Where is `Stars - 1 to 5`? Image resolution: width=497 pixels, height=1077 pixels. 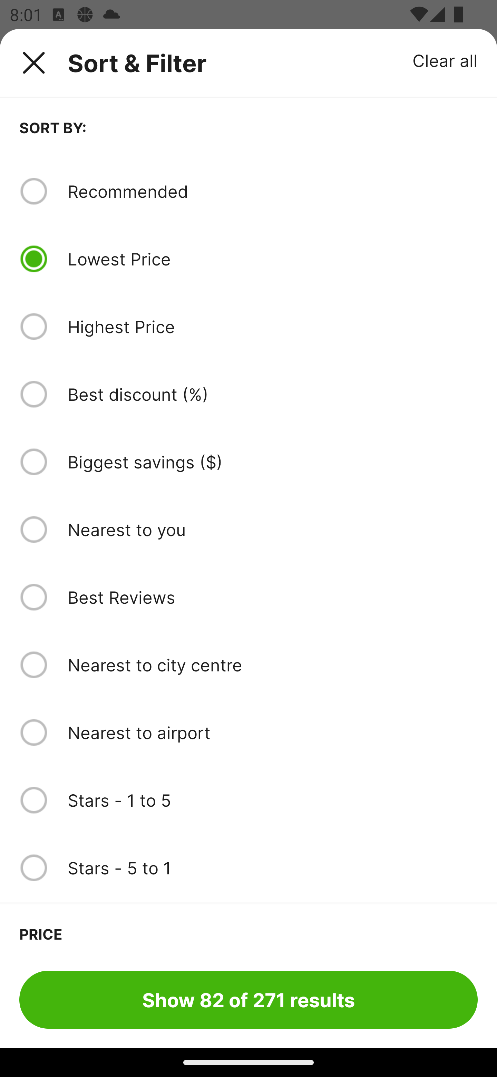
Stars - 1 to 5 is located at coordinates (272, 800).